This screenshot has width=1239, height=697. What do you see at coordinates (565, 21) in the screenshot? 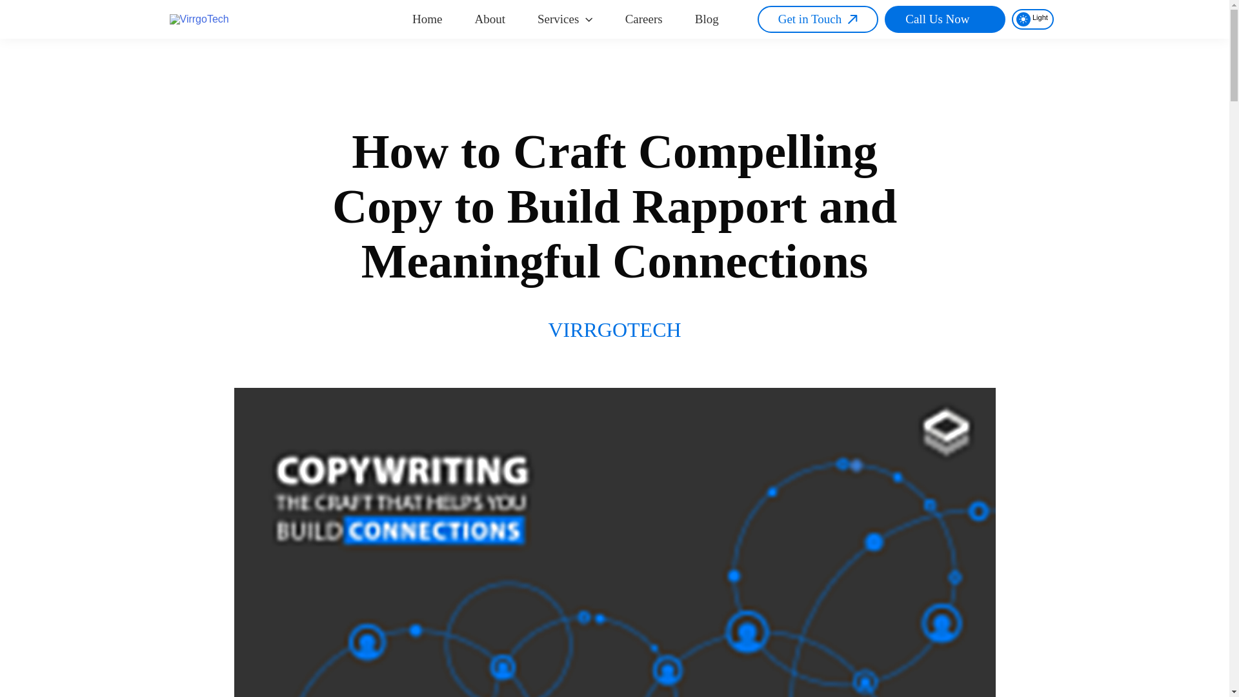
I see `Services` at bounding box center [565, 21].